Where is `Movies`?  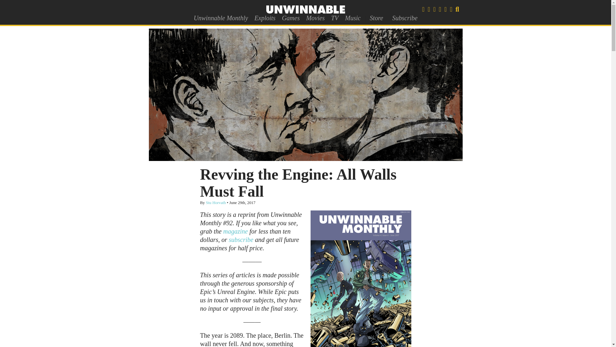
Movies is located at coordinates (315, 18).